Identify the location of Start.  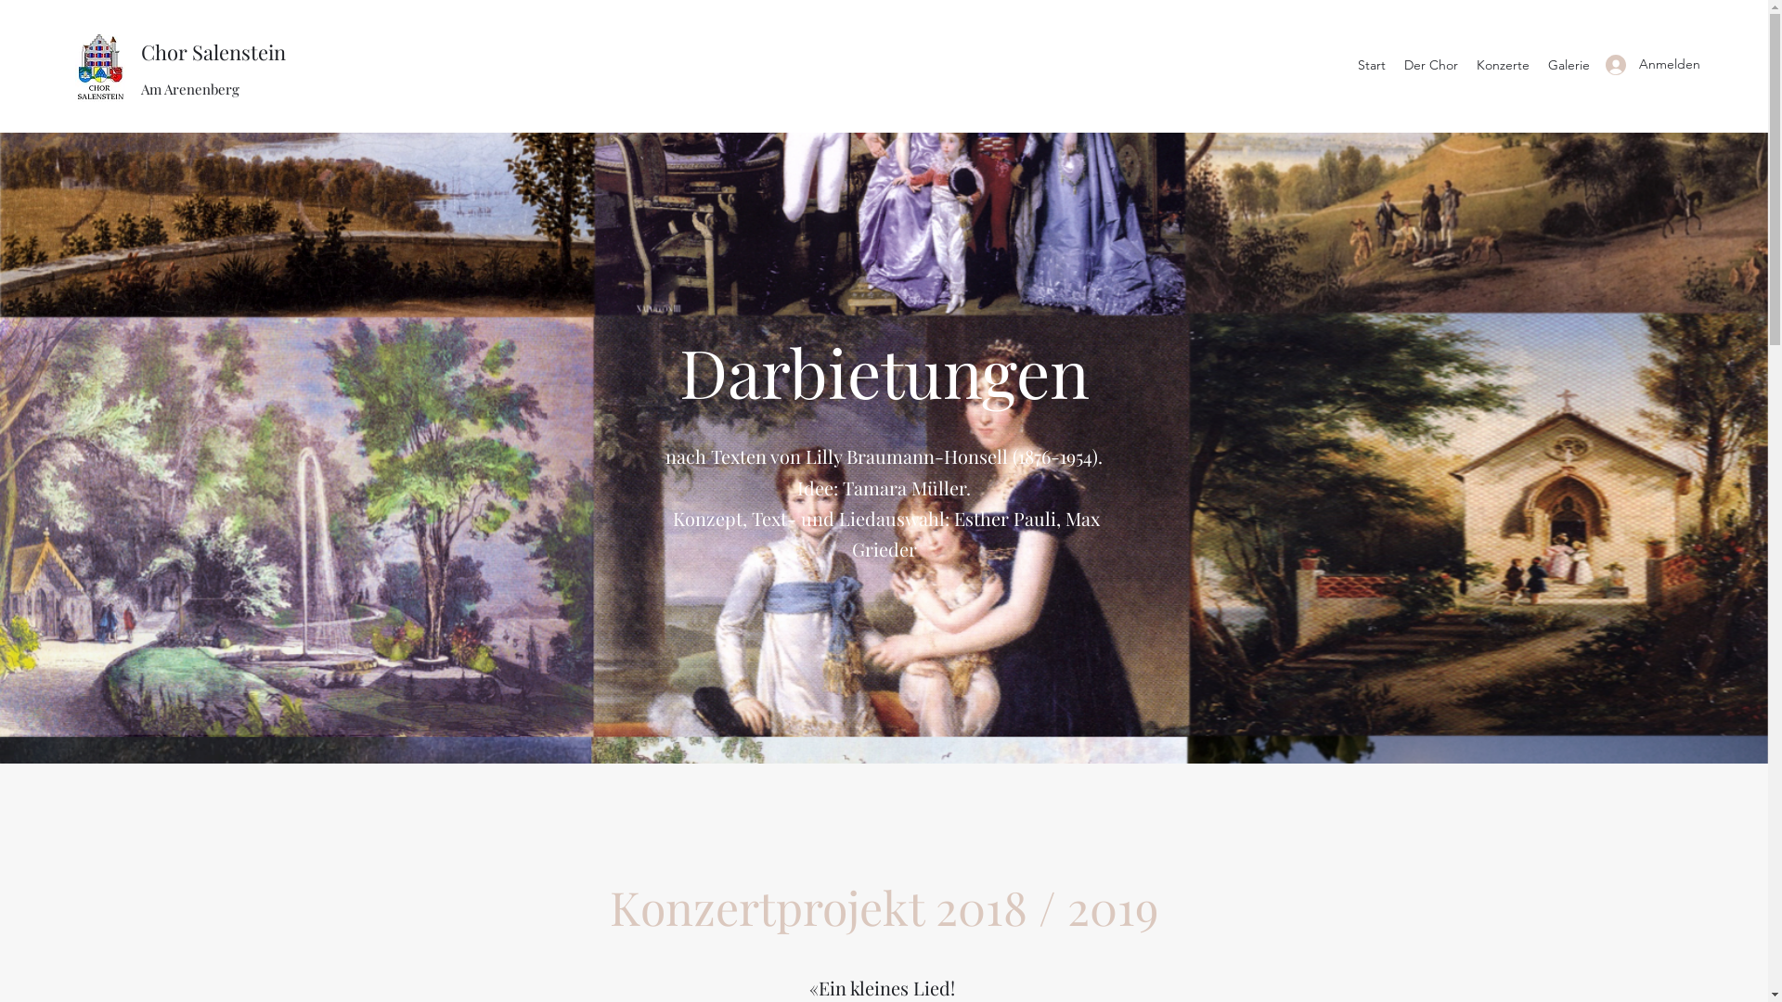
(1372, 65).